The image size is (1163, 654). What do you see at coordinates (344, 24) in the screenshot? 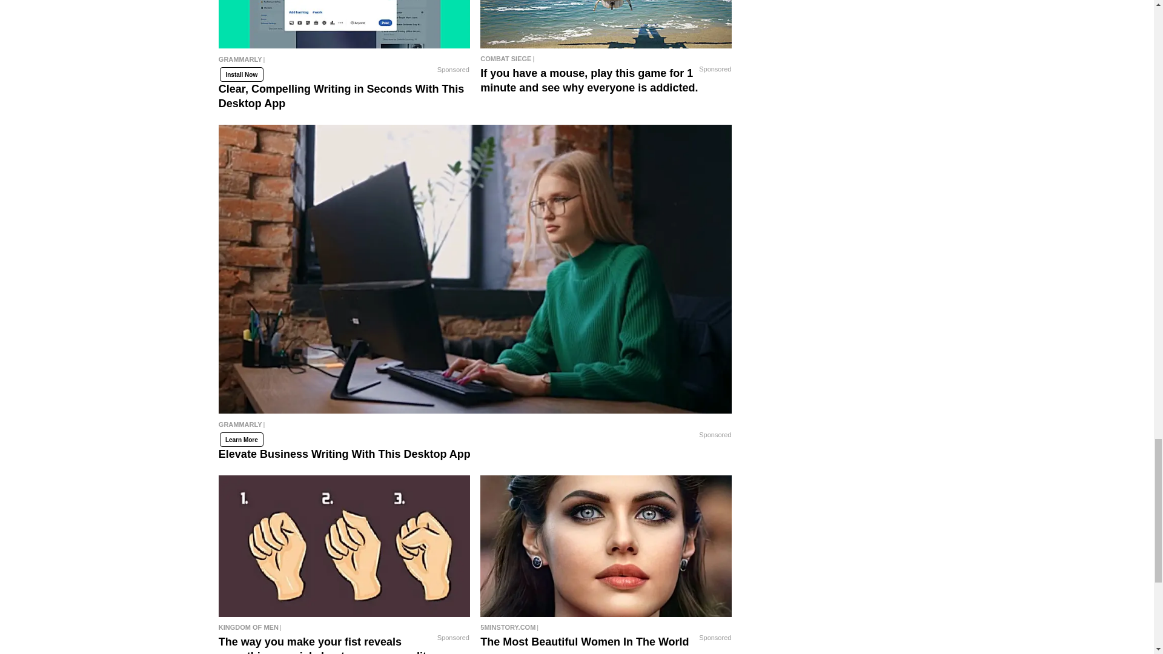
I see `Clear, Compelling Writing in Seconds With This Desktop App` at bounding box center [344, 24].